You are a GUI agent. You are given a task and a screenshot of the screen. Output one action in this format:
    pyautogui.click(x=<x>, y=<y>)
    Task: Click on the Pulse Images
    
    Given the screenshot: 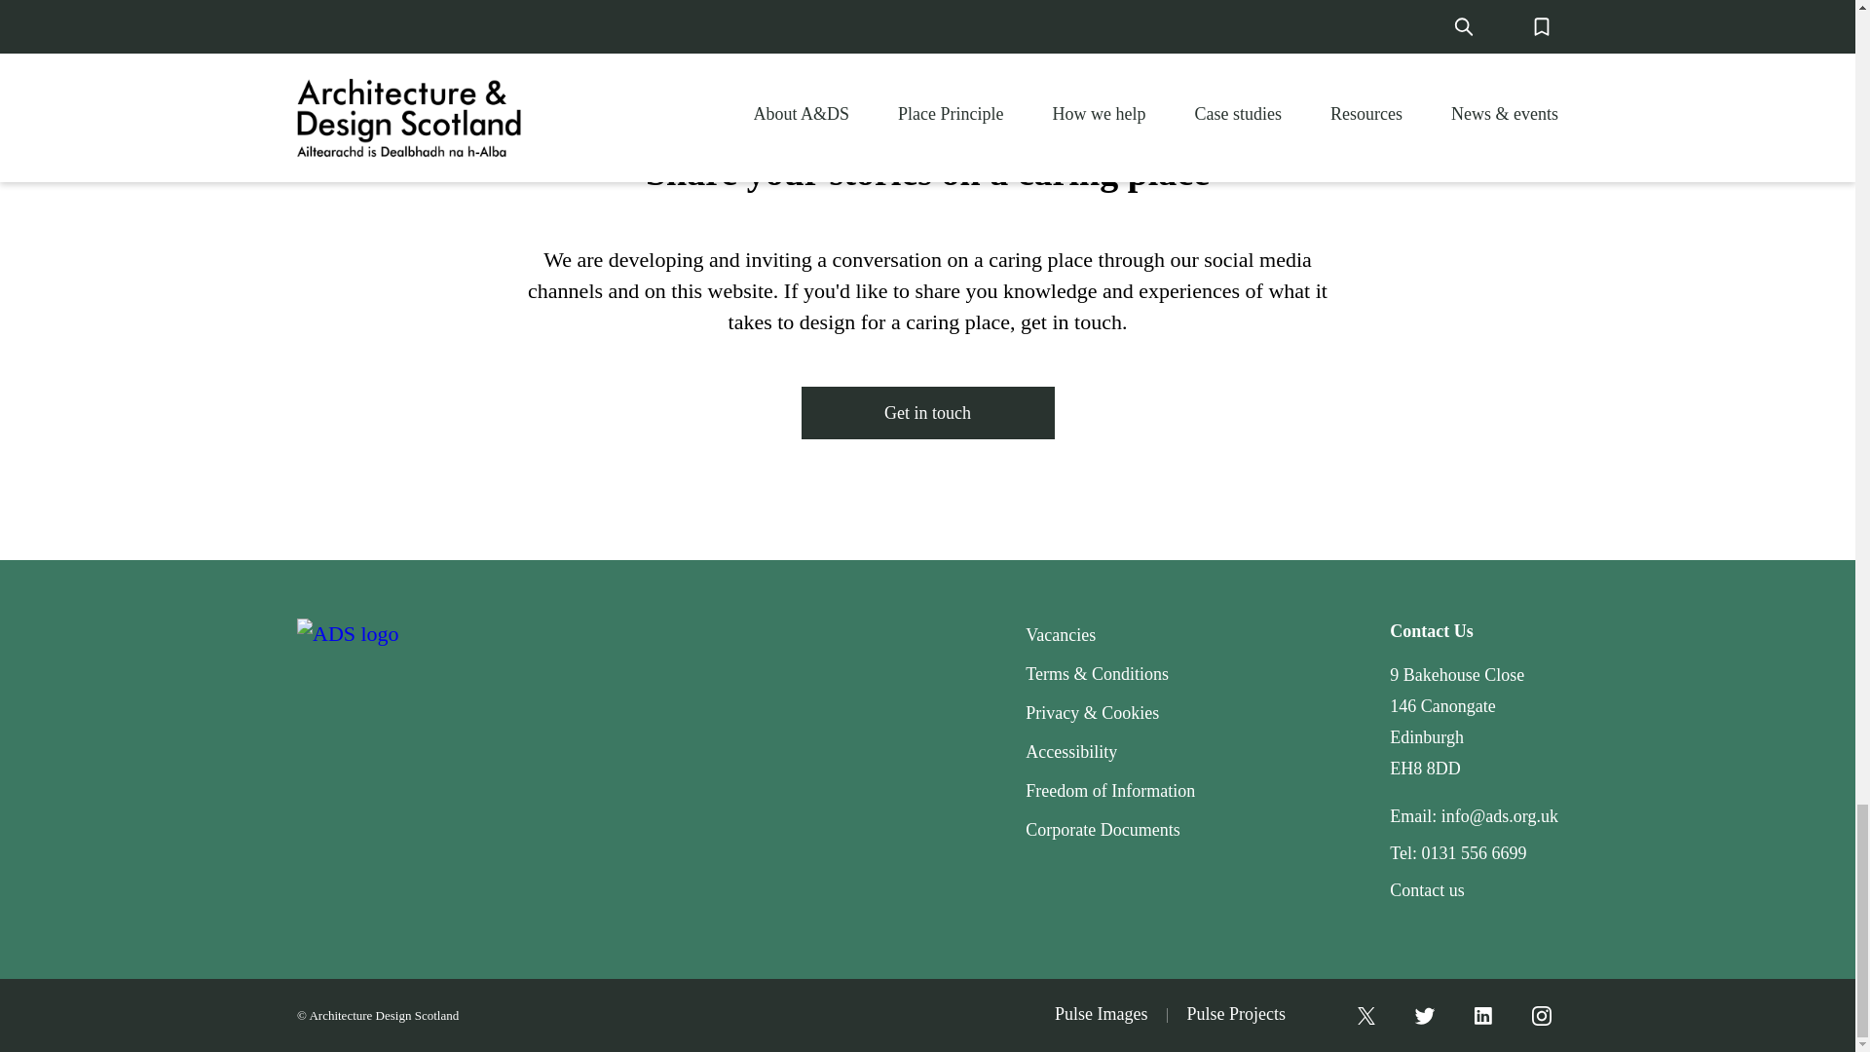 What is the action you would take?
    pyautogui.click(x=1101, y=1015)
    